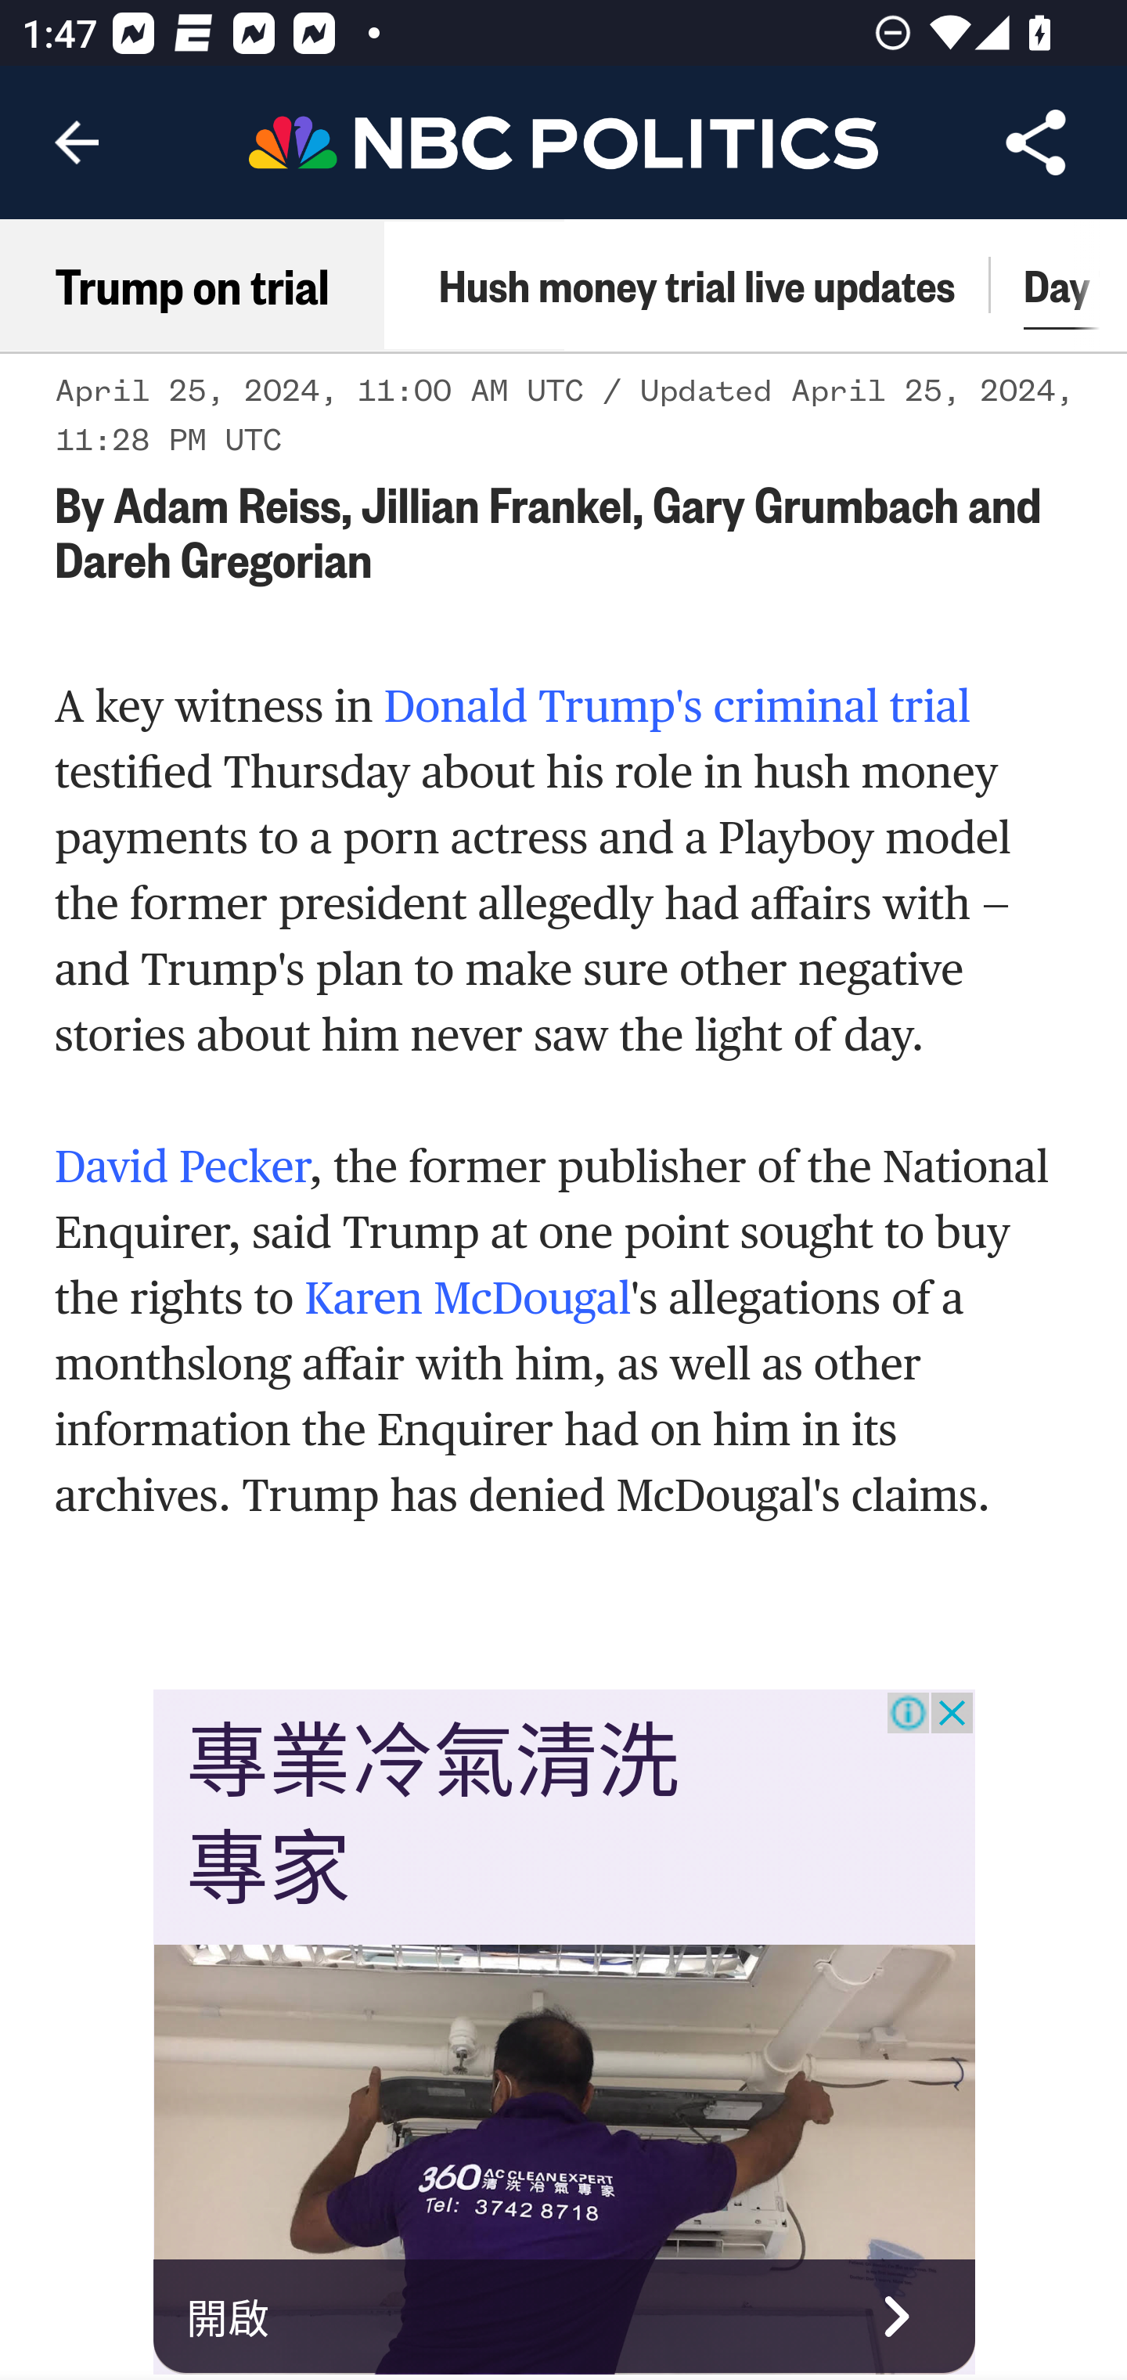 The height and width of the screenshot is (2380, 1127). I want to click on Jillian Frankel, so click(496, 506).